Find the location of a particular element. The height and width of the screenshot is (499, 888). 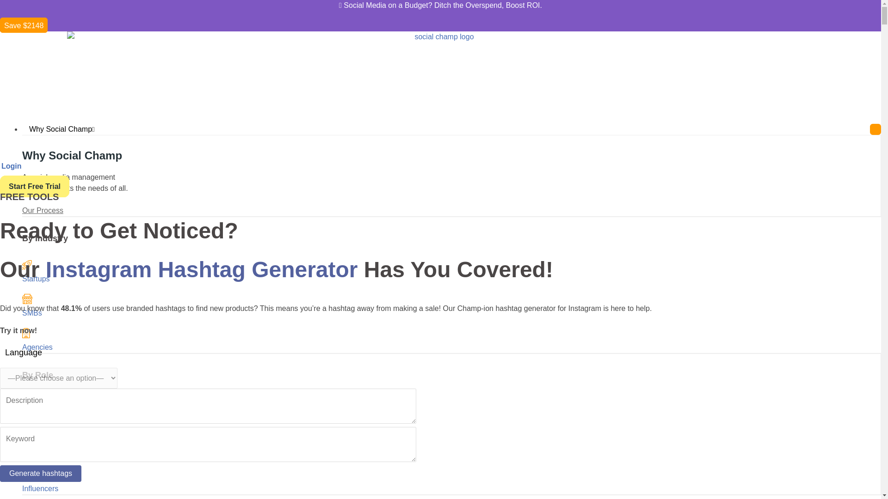

Why Social Champ is located at coordinates (62, 129).